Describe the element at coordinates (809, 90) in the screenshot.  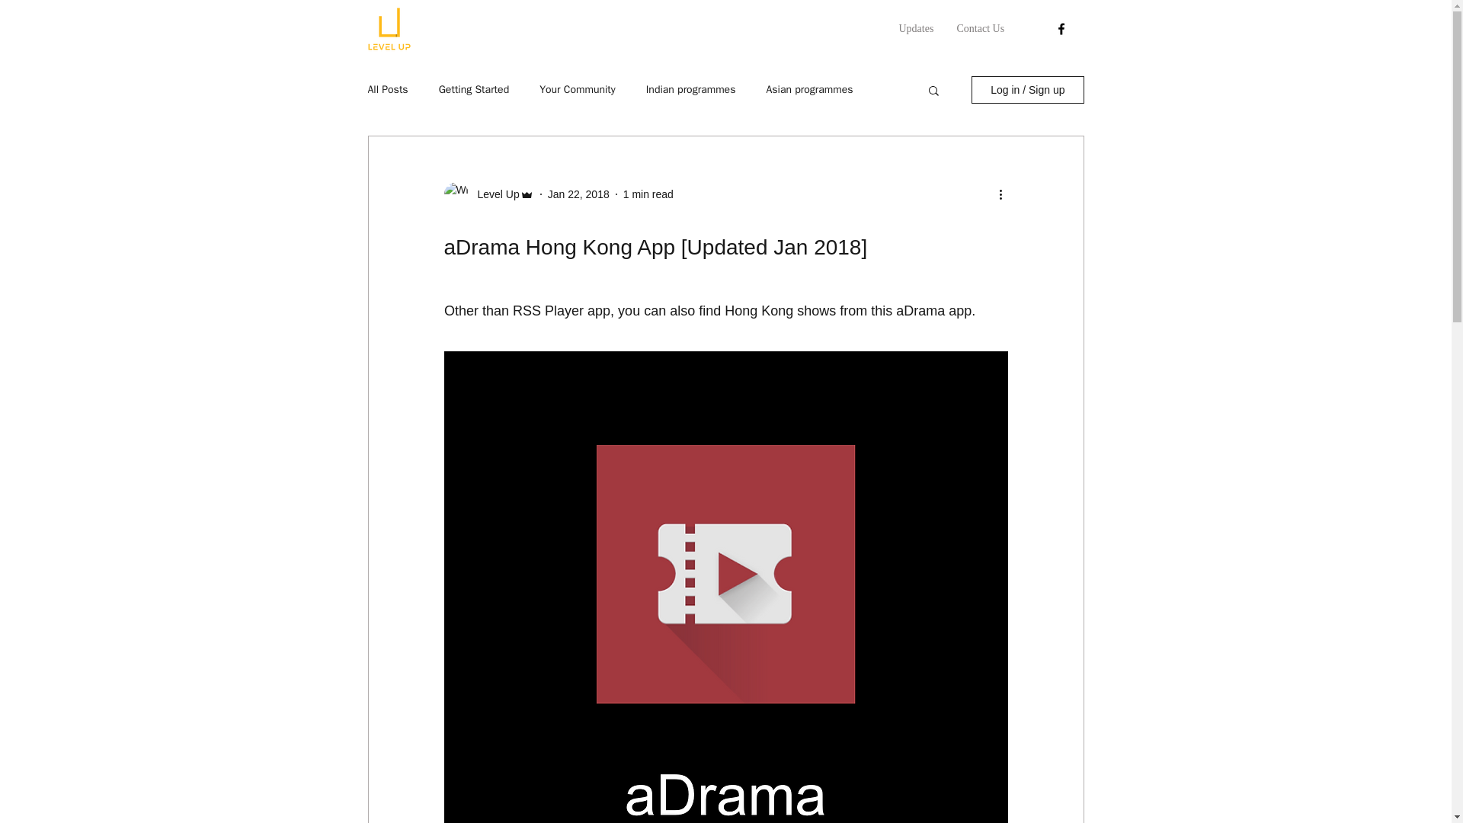
I see `Asian programmes` at that location.